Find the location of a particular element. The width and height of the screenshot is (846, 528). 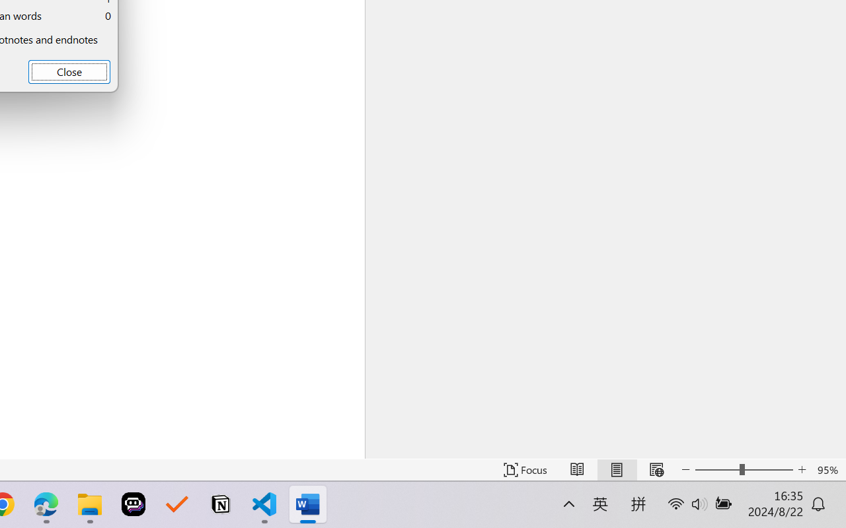

Poe is located at coordinates (134, 504).